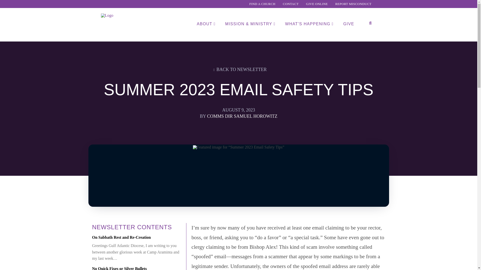 The height and width of the screenshot is (270, 481). I want to click on ABOUT, so click(205, 31).